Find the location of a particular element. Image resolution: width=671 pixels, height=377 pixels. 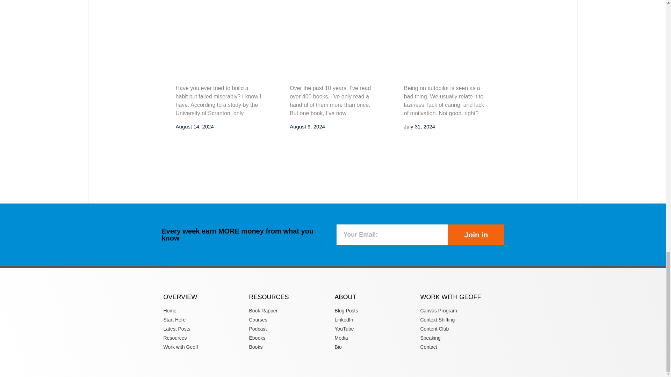

Book Rapper is located at coordinates (290, 311).